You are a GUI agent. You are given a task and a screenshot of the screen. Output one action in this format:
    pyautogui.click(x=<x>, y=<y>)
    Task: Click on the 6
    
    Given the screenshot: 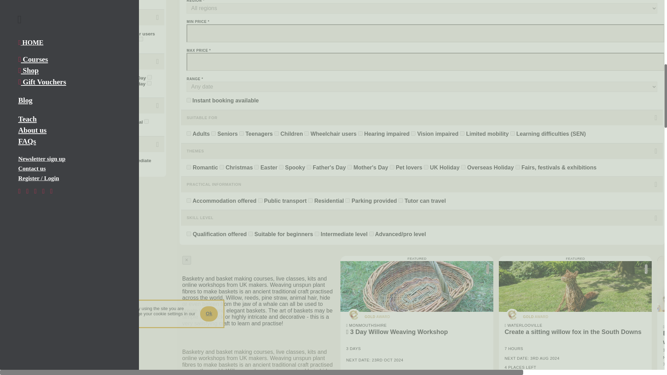 What is the action you would take?
    pyautogui.click(x=56, y=33)
    